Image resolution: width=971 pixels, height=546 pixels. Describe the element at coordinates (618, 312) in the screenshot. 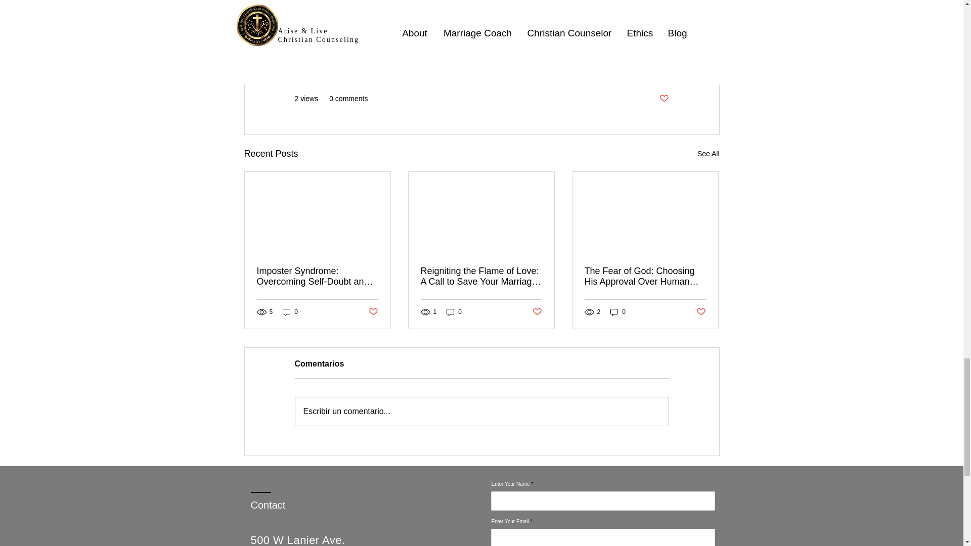

I see `0` at that location.